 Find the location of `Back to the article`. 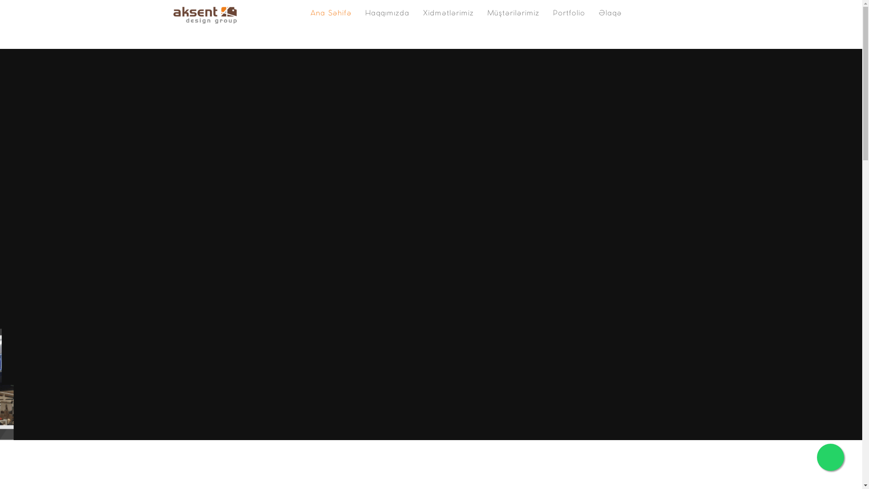

Back to the article is located at coordinates (29, 14).